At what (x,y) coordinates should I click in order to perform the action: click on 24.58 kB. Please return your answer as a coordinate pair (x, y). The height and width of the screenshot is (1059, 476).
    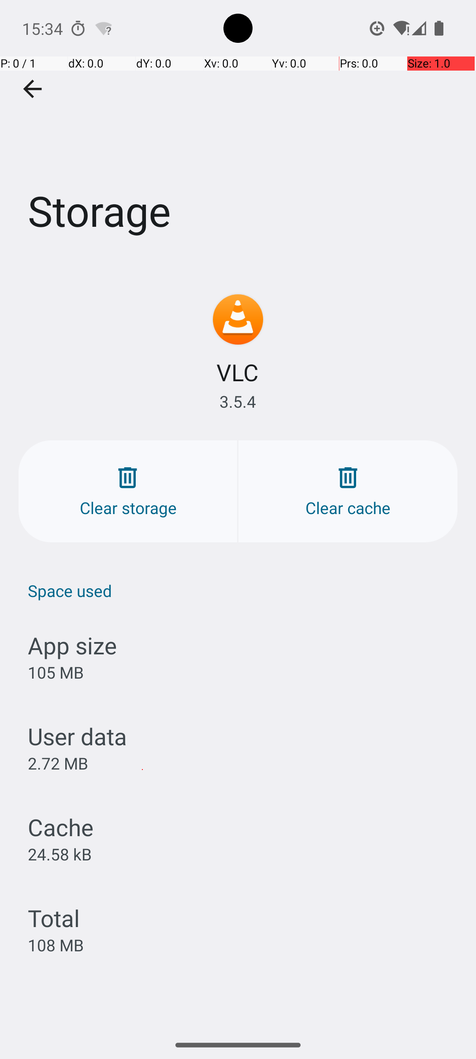
    Looking at the image, I should click on (60, 854).